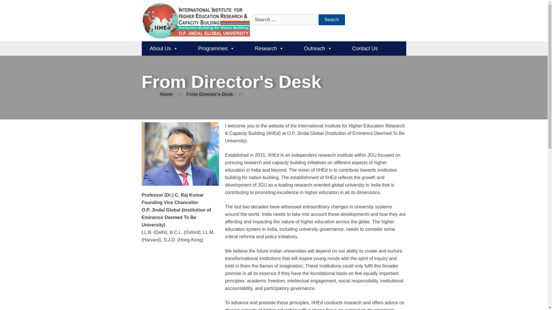  Describe the element at coordinates (332, 20) in the screenshot. I see `Search` at that location.